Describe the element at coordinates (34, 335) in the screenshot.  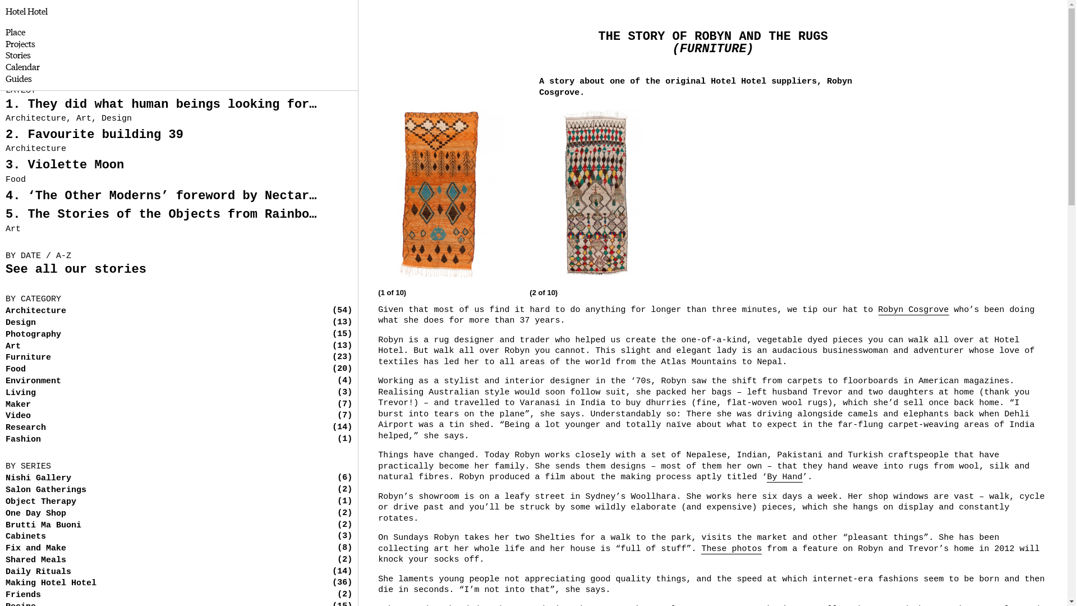
I see `Photography
(15)` at that location.